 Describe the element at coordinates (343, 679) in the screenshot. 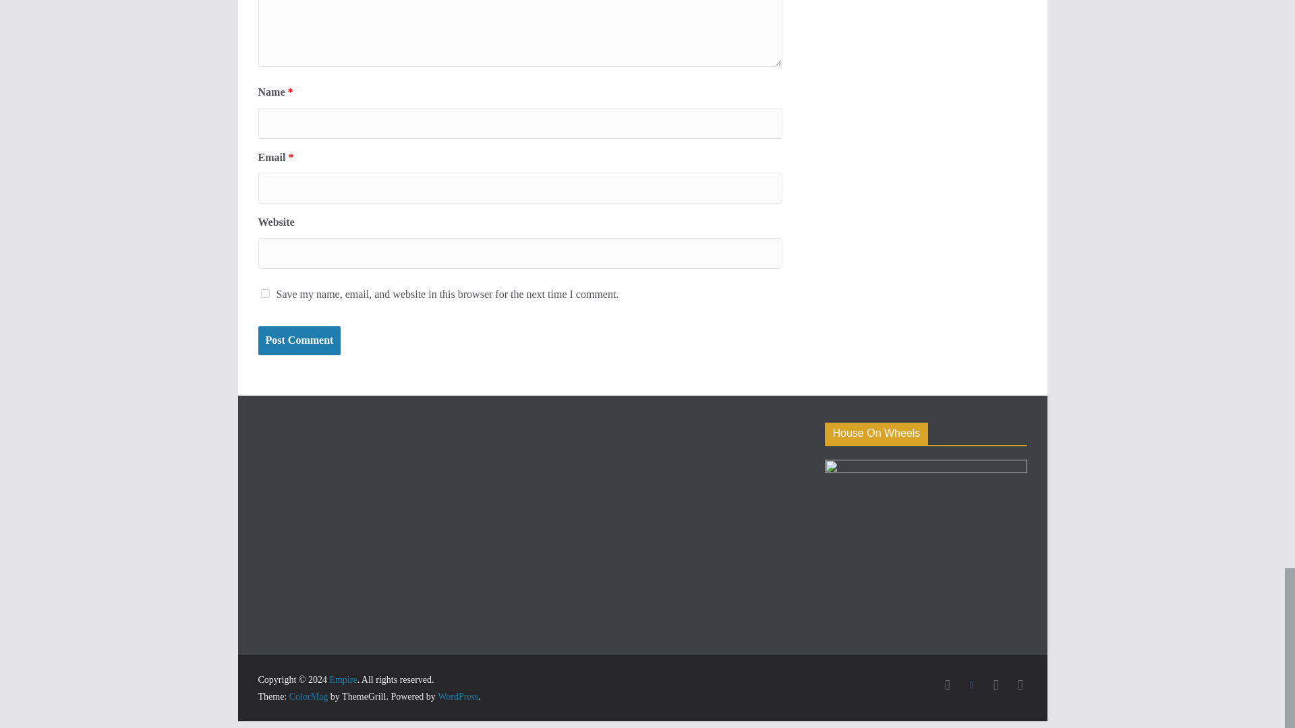

I see `Empire` at that location.